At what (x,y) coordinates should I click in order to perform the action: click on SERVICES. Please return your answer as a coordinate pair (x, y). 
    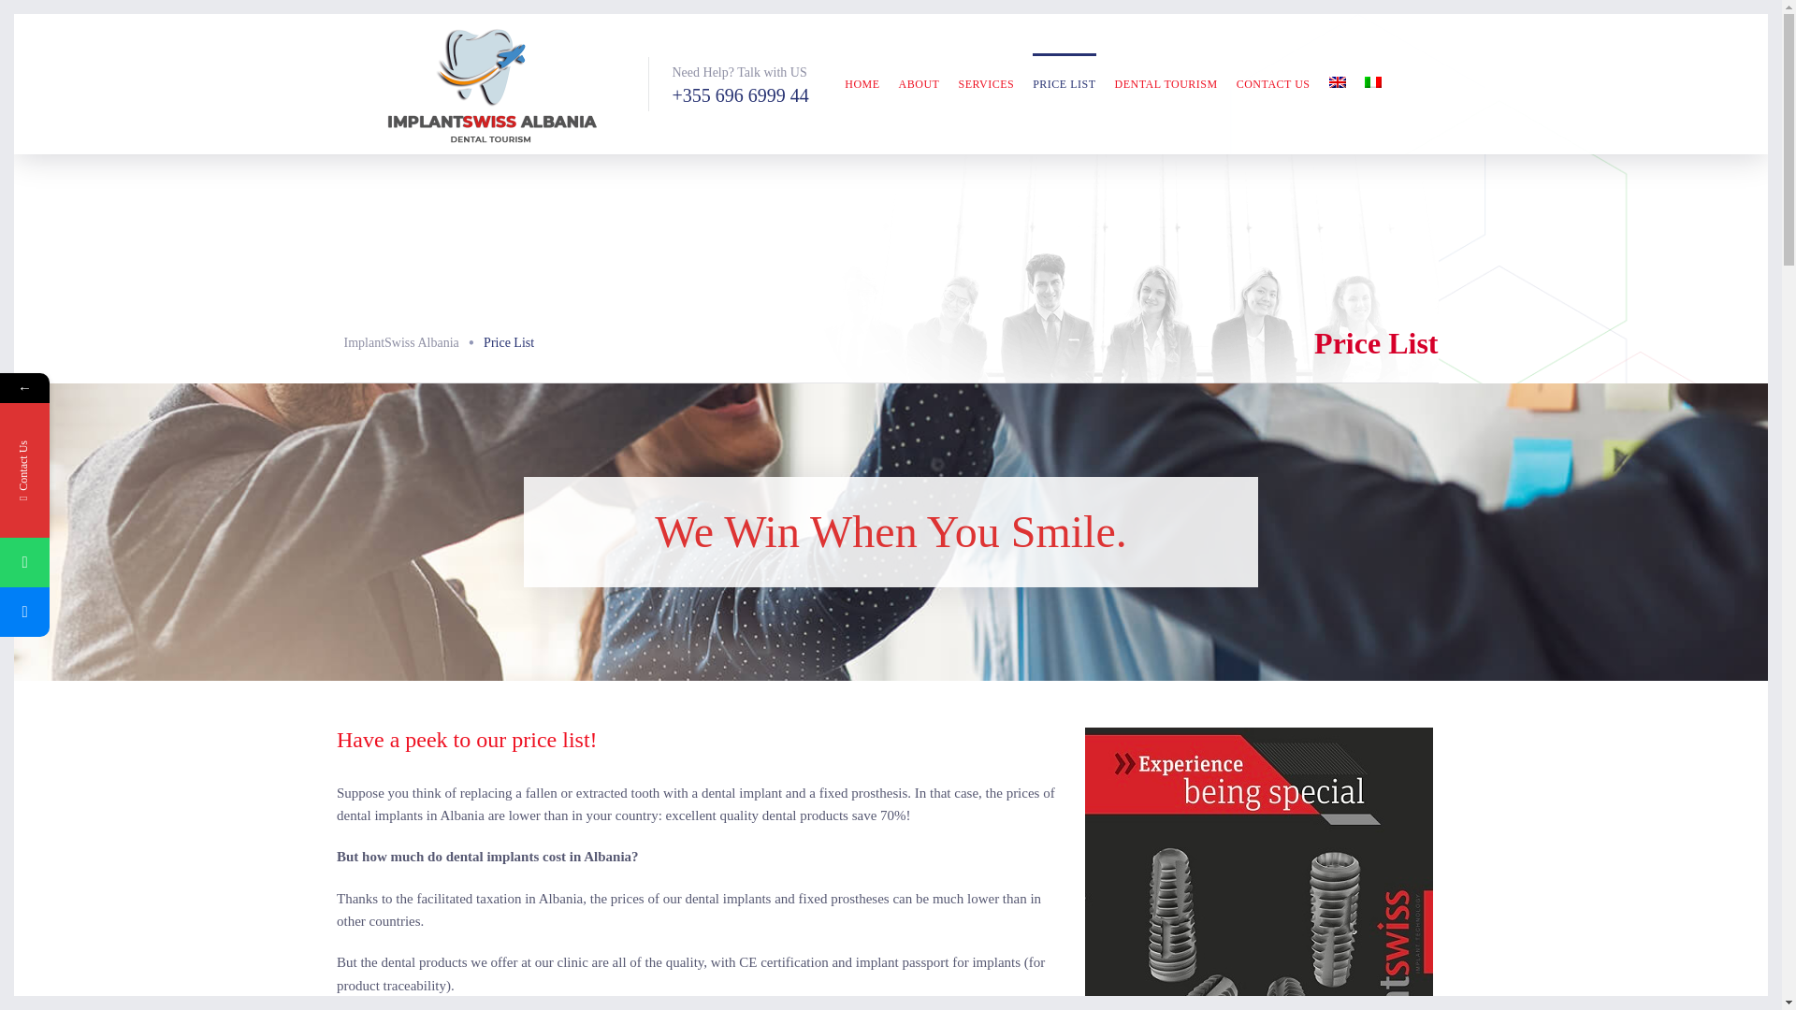
    Looking at the image, I should click on (986, 84).